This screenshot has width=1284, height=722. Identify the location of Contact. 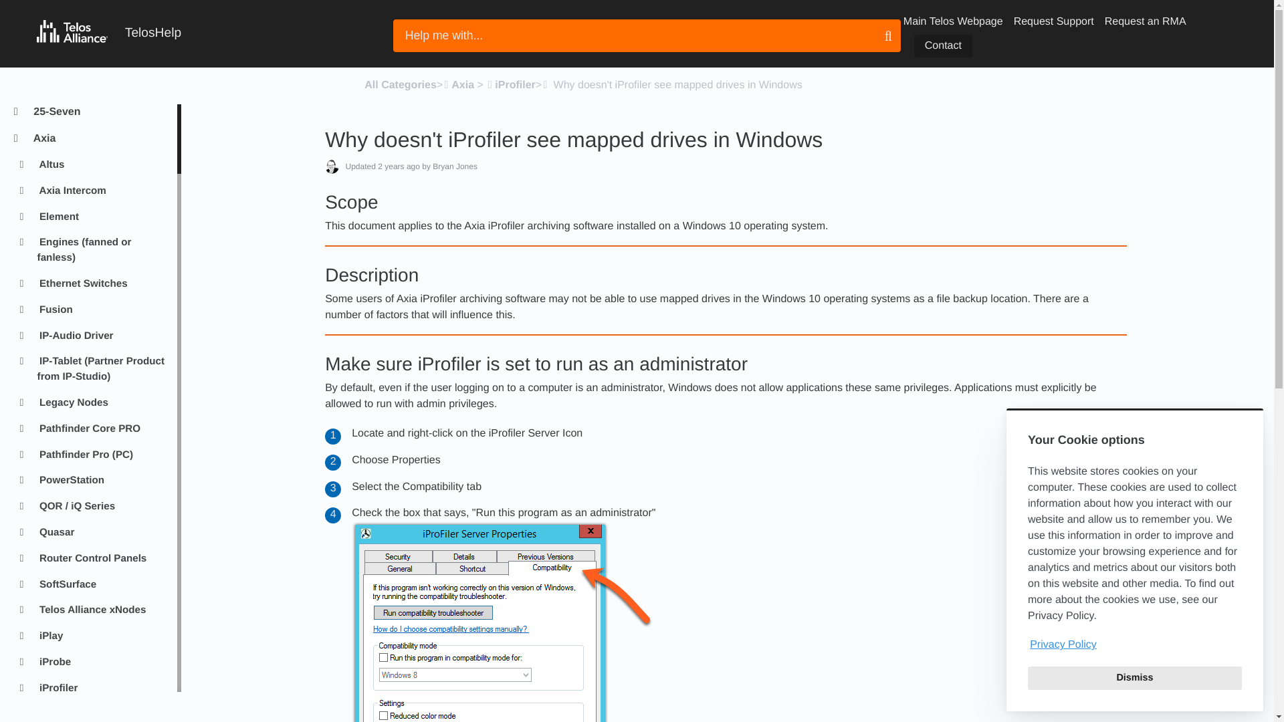
(943, 45).